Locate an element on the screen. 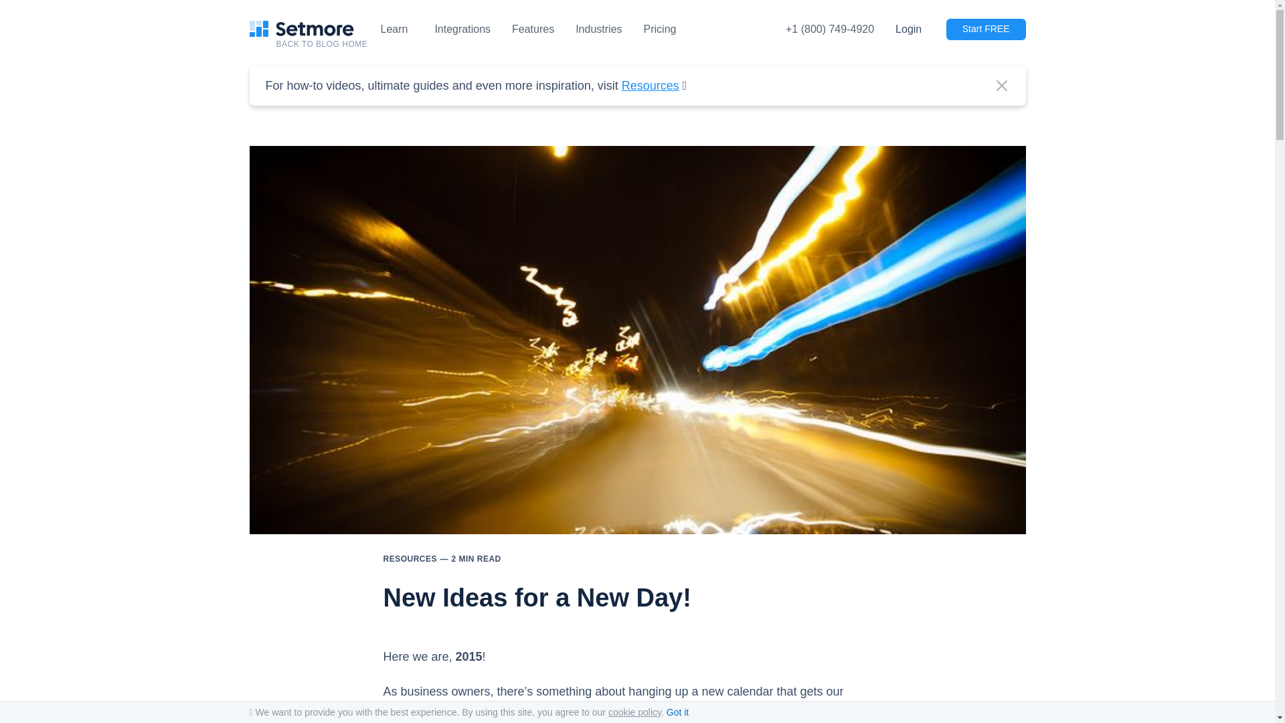  New Ideas for a New Day! is located at coordinates (637, 530).